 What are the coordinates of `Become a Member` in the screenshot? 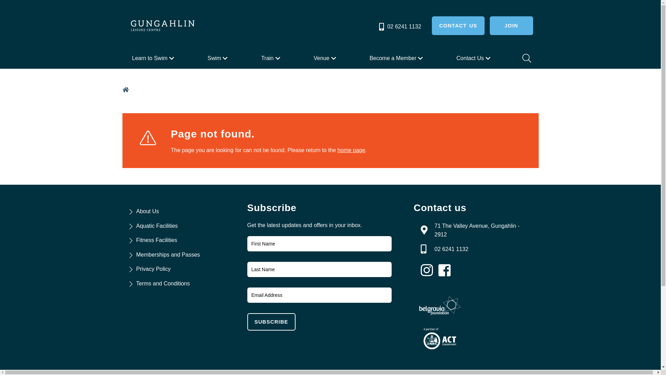 It's located at (397, 58).